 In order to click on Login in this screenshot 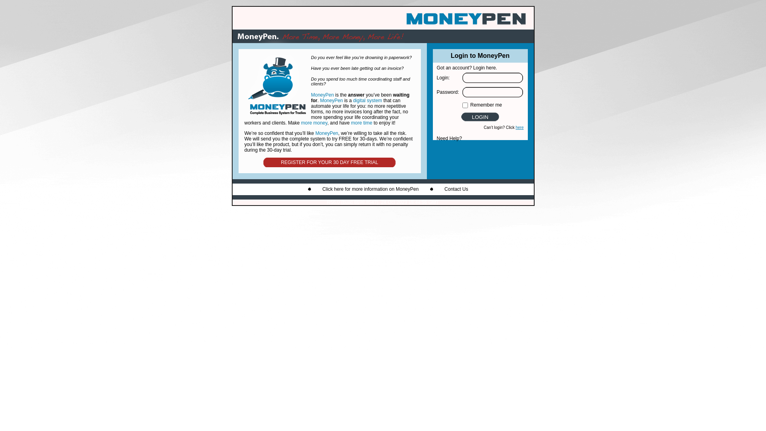, I will do `click(480, 117)`.